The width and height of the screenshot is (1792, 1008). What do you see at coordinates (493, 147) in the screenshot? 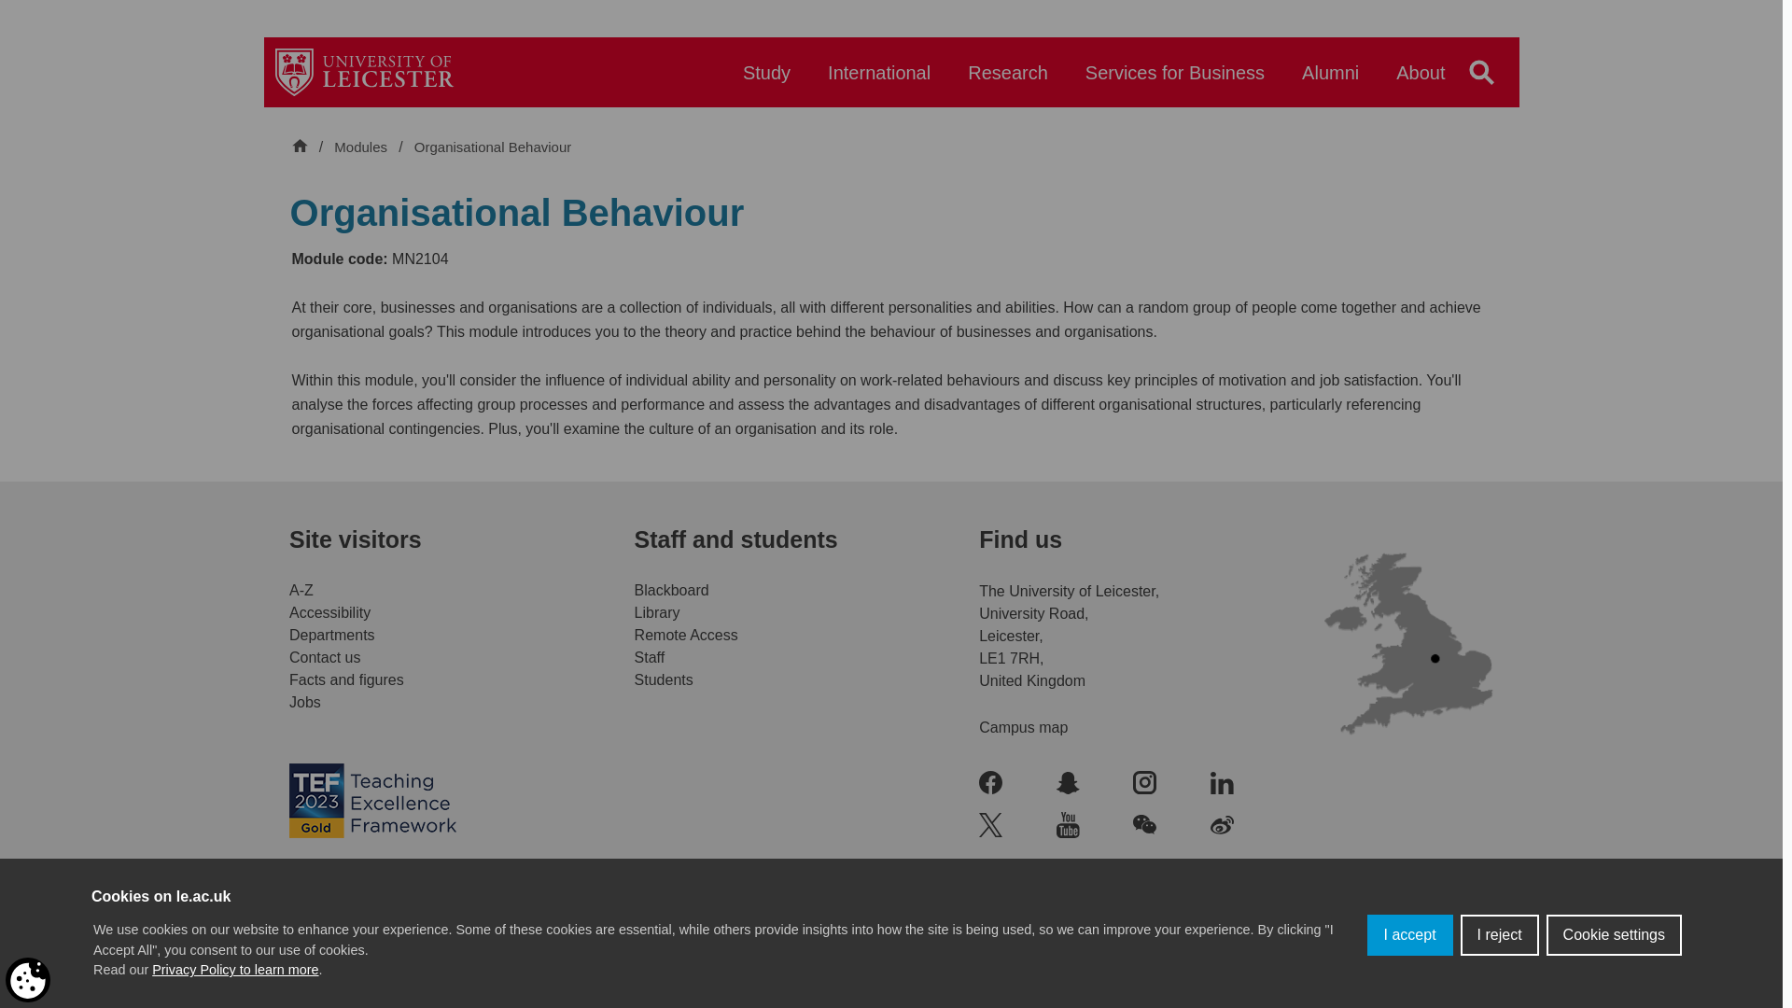
I see `Organisational Behaviour` at bounding box center [493, 147].